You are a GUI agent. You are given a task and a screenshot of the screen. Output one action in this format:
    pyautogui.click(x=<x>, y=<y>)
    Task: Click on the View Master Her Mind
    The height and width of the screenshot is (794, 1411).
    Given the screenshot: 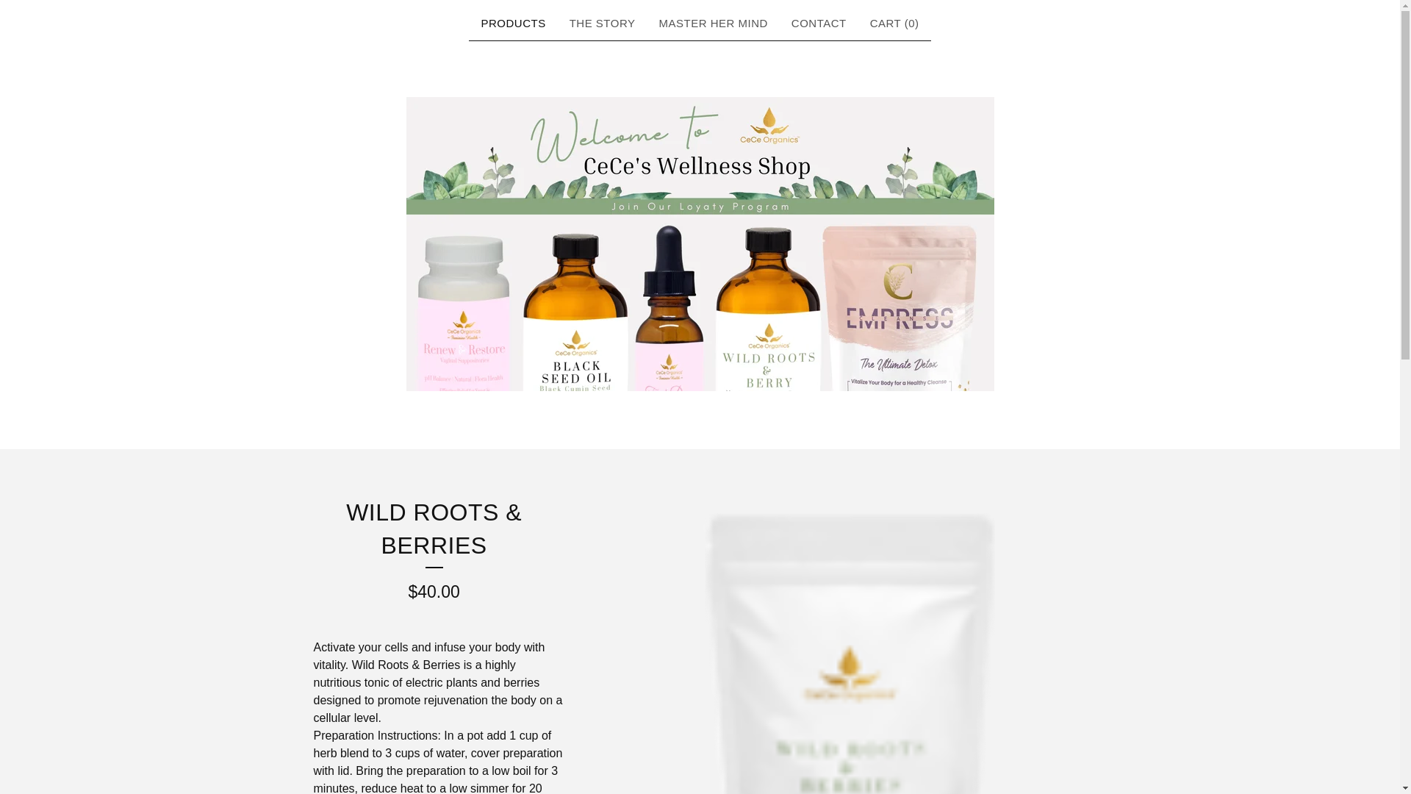 What is the action you would take?
    pyautogui.click(x=713, y=24)
    